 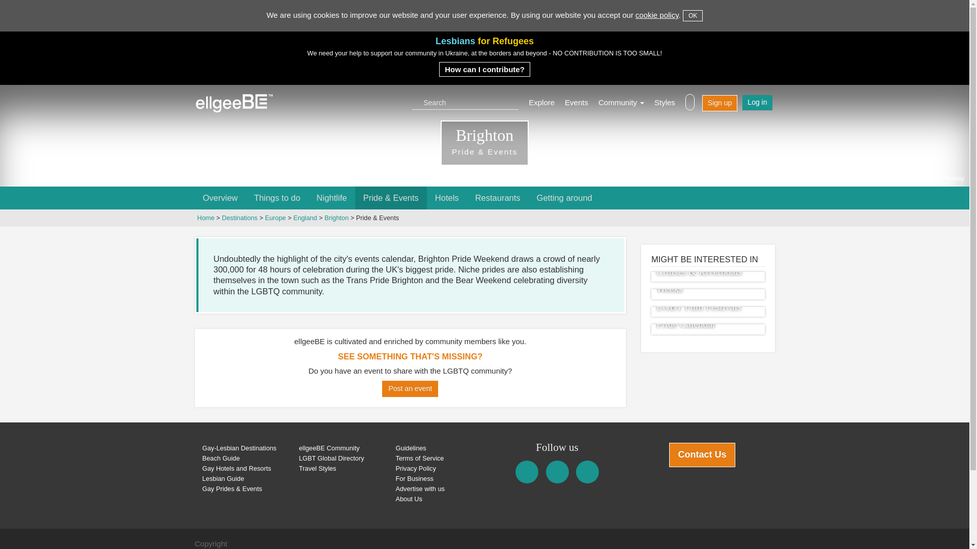 What do you see at coordinates (468, 102) in the screenshot?
I see `Search` at bounding box center [468, 102].